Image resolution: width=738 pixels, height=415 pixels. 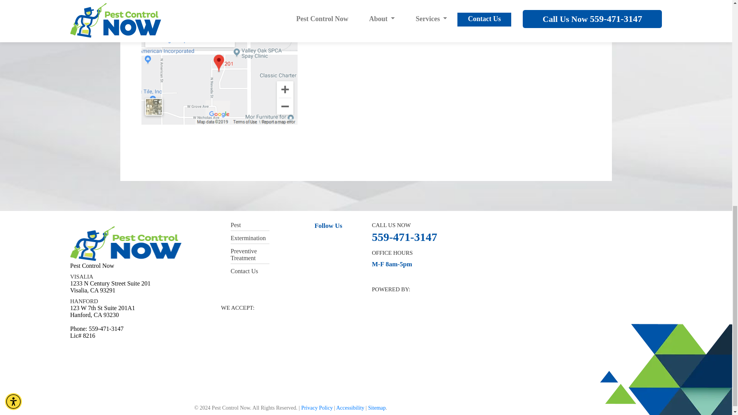 I want to click on Extermination, so click(x=248, y=238).